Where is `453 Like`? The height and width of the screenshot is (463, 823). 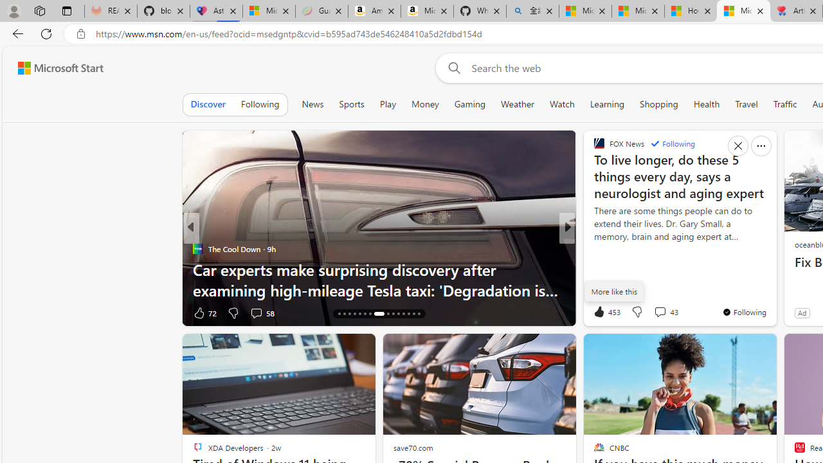
453 Like is located at coordinates (606, 311).